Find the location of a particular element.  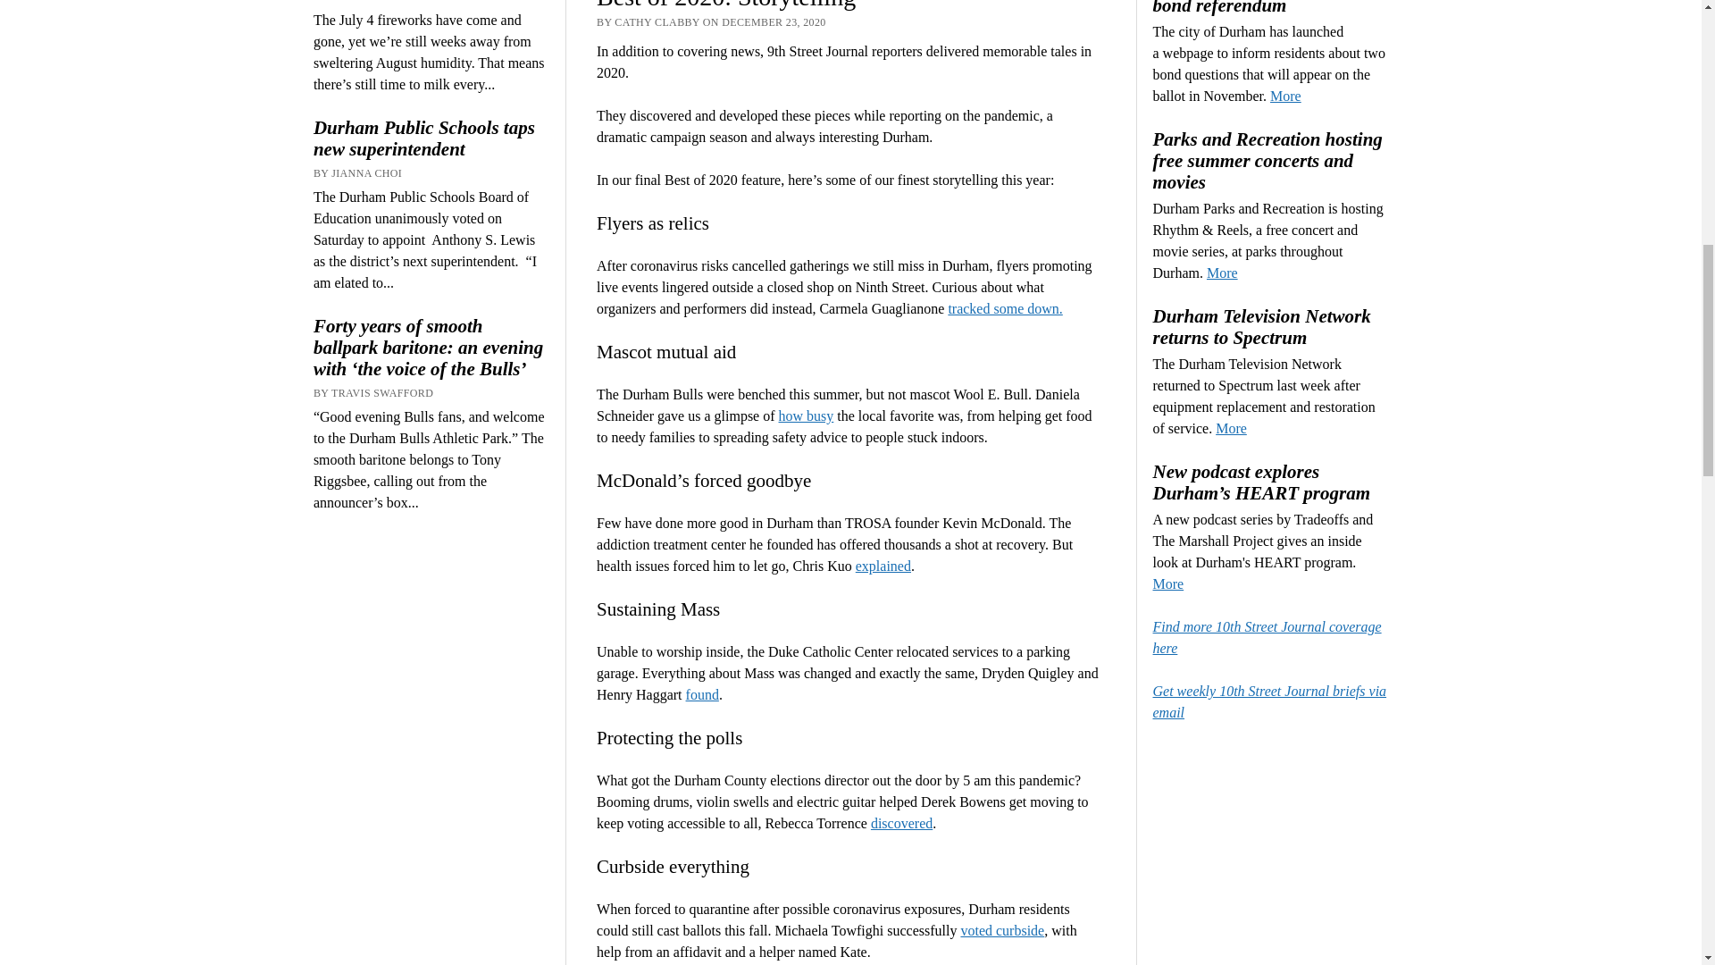

discovered is located at coordinates (902, 822).